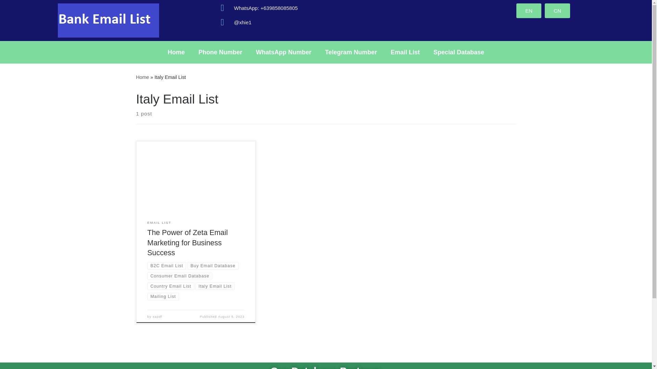 The height and width of the screenshot is (369, 657). What do you see at coordinates (351, 52) in the screenshot?
I see `Telegram Number` at bounding box center [351, 52].